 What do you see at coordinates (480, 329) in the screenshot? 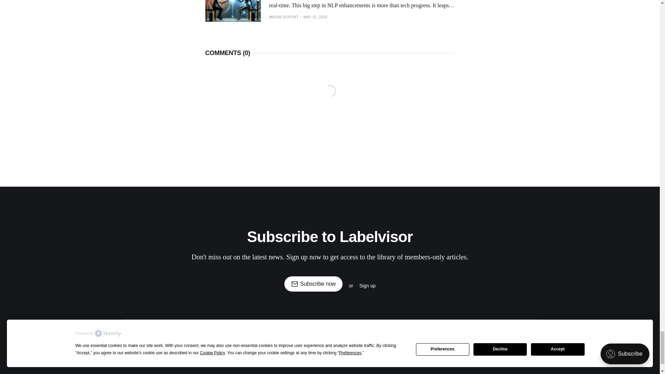
I see `About` at bounding box center [480, 329].